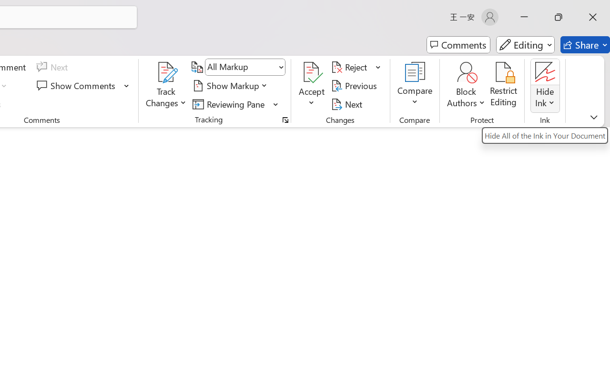 The image size is (610, 381). Describe the element at coordinates (245, 67) in the screenshot. I see `Display for Review` at that location.